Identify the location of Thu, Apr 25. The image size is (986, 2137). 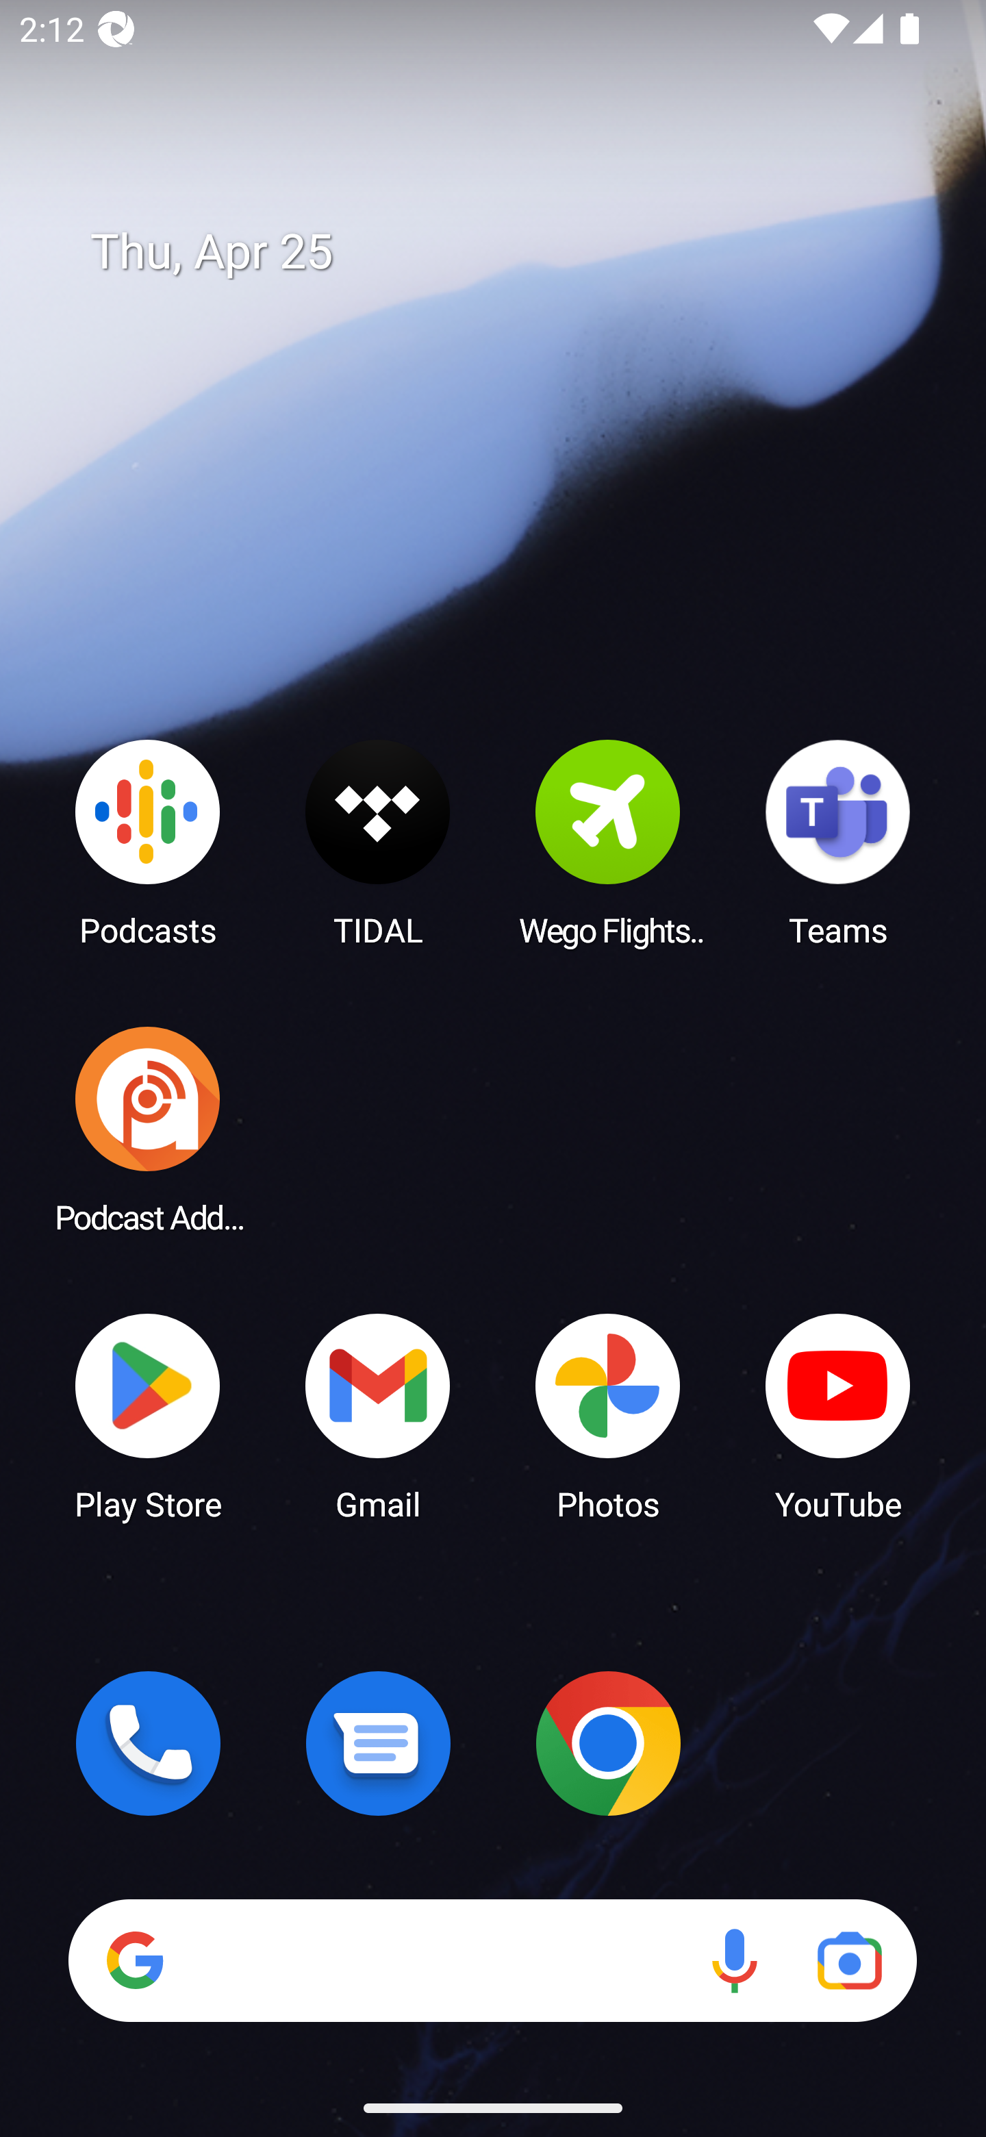
(512, 252).